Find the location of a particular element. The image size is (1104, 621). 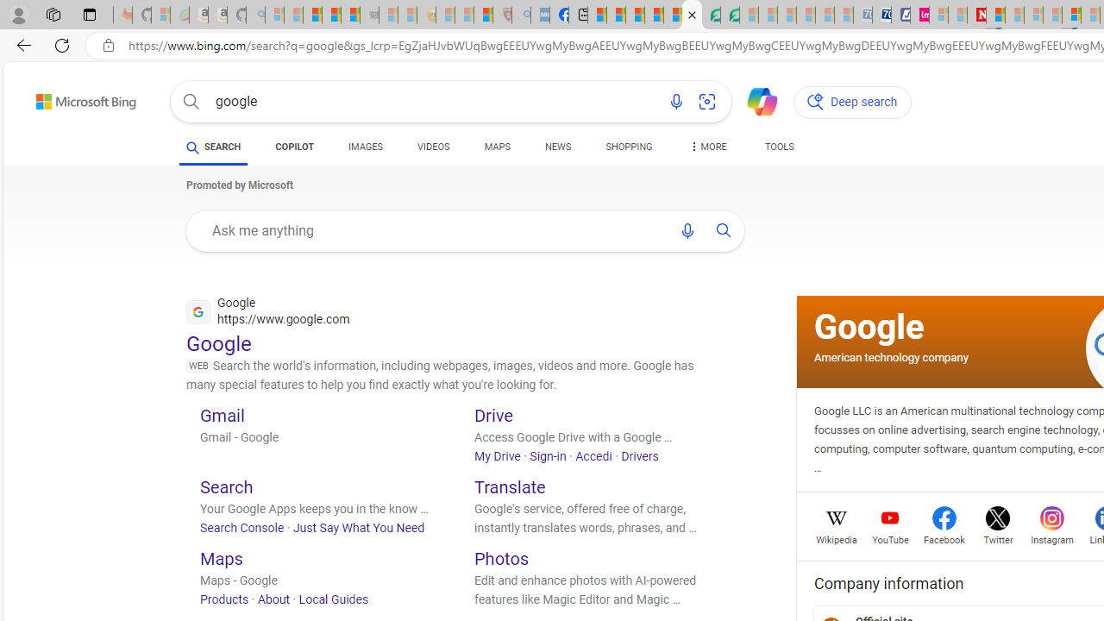

Jobs - lastminute.com Investor Portal is located at coordinates (919, 16).